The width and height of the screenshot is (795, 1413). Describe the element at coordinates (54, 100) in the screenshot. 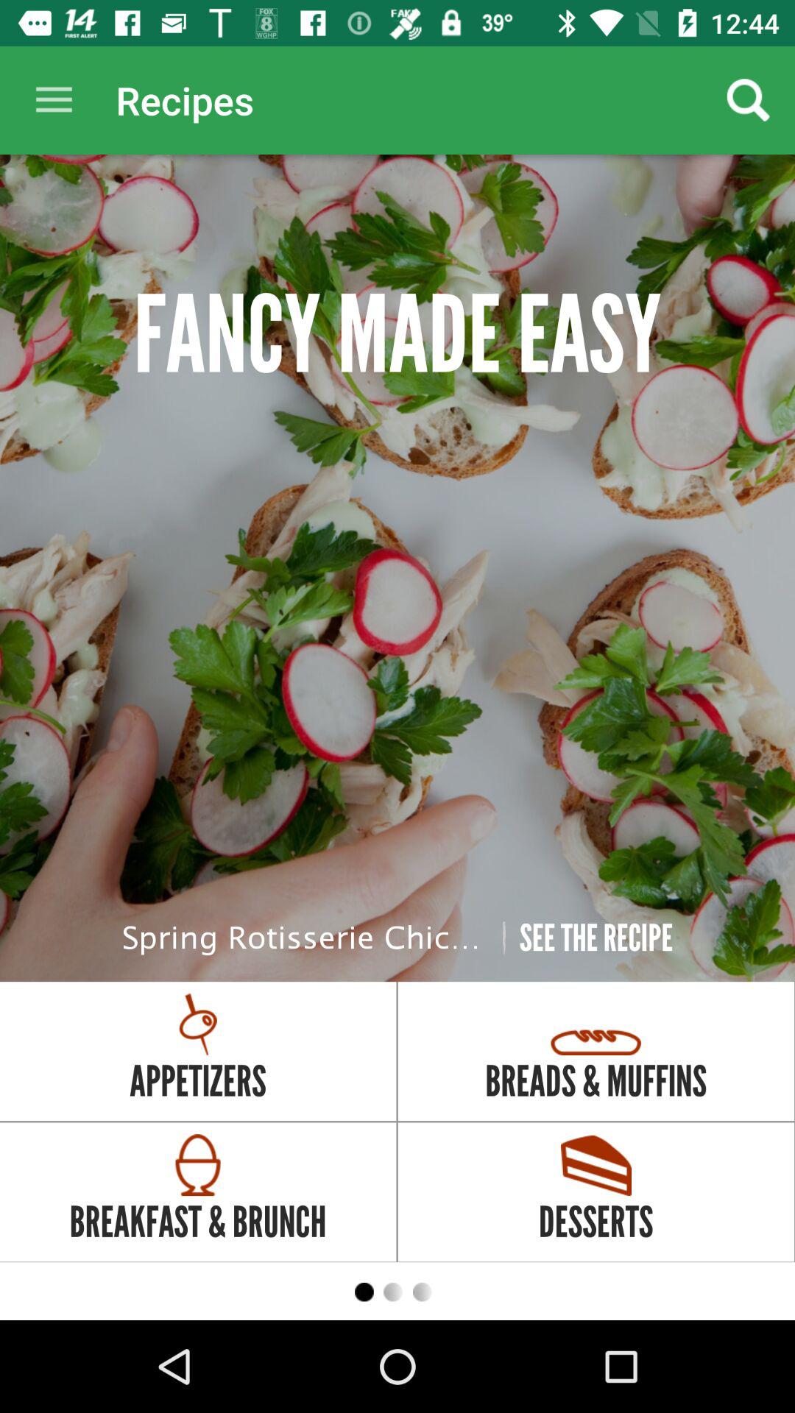

I see `choose the icon above the fancy made easy item` at that location.